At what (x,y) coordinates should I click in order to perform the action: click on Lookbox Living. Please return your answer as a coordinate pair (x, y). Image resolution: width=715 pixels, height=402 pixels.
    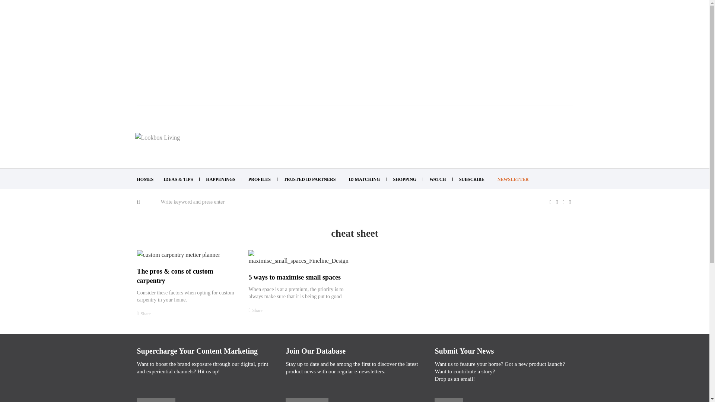
    Looking at the image, I should click on (157, 138).